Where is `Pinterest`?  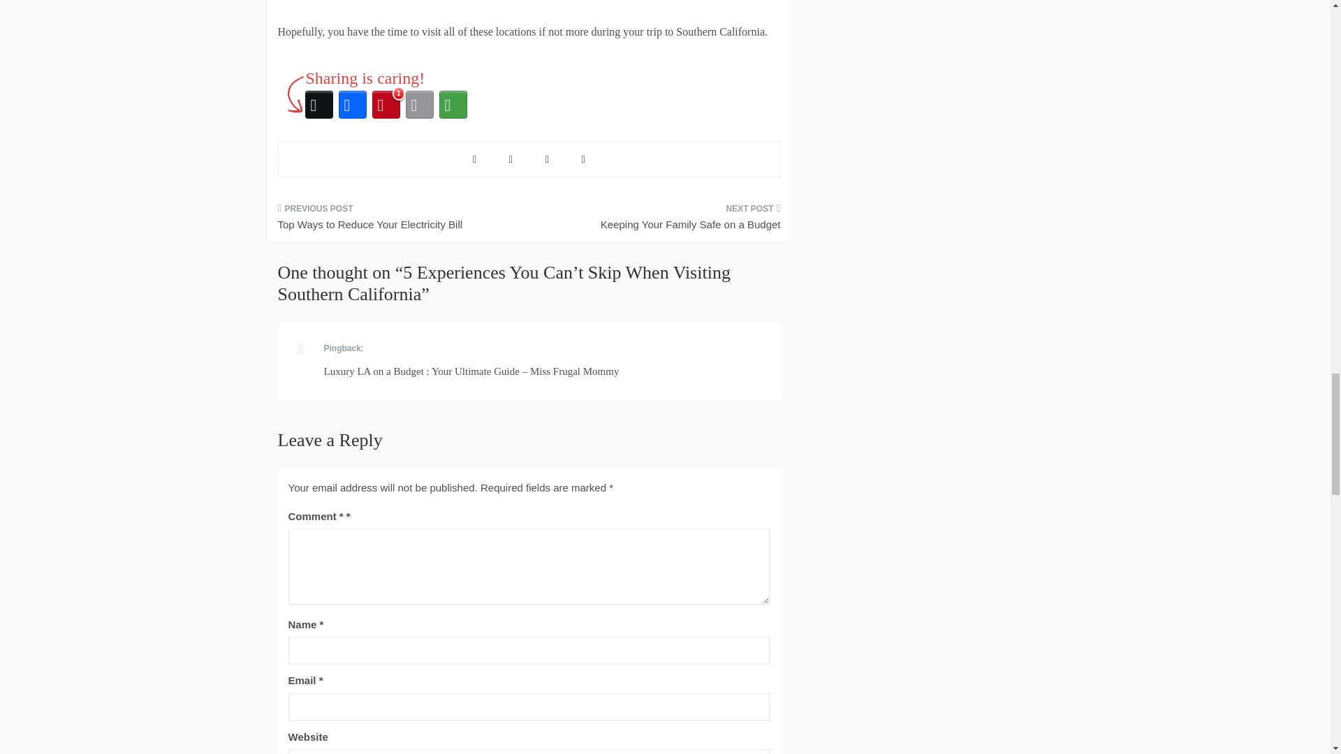
Pinterest is located at coordinates (386, 105).